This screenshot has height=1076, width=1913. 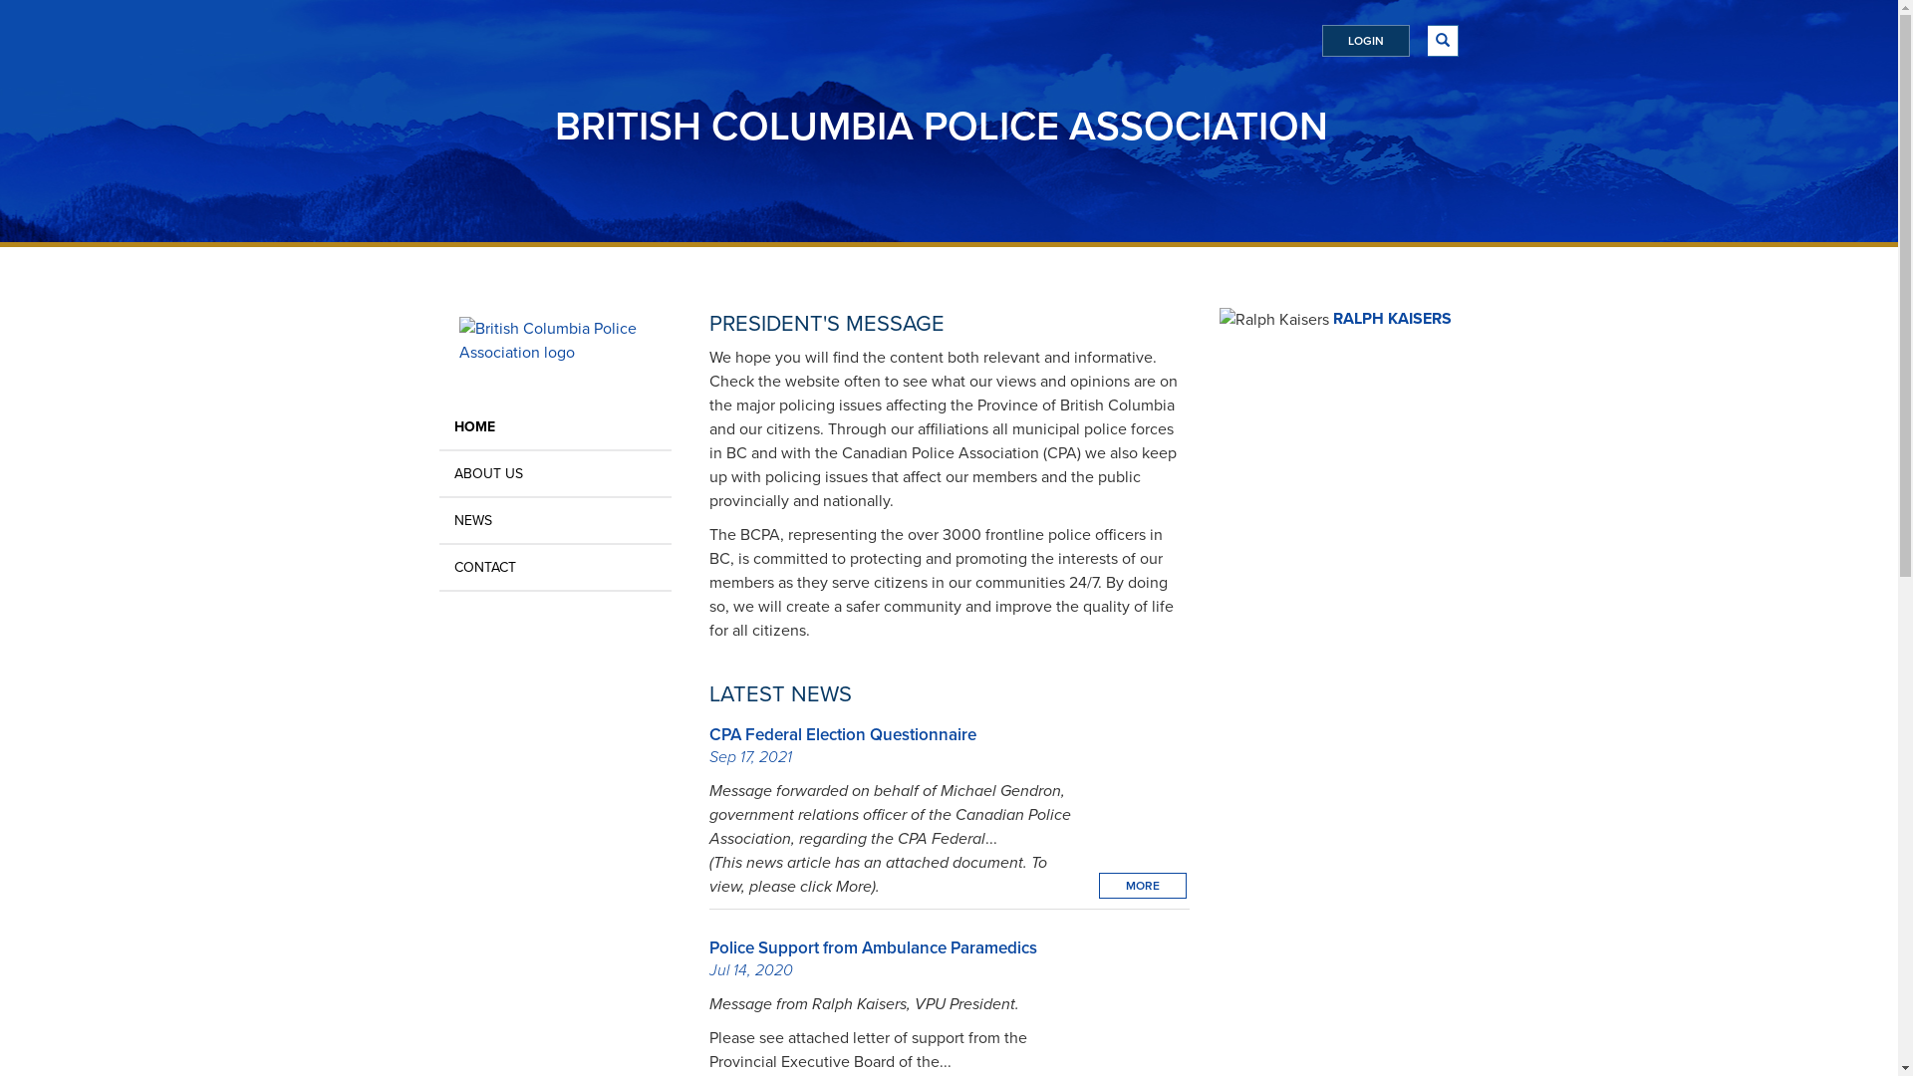 I want to click on Police Support from Ambulance Paramedics, so click(x=873, y=948).